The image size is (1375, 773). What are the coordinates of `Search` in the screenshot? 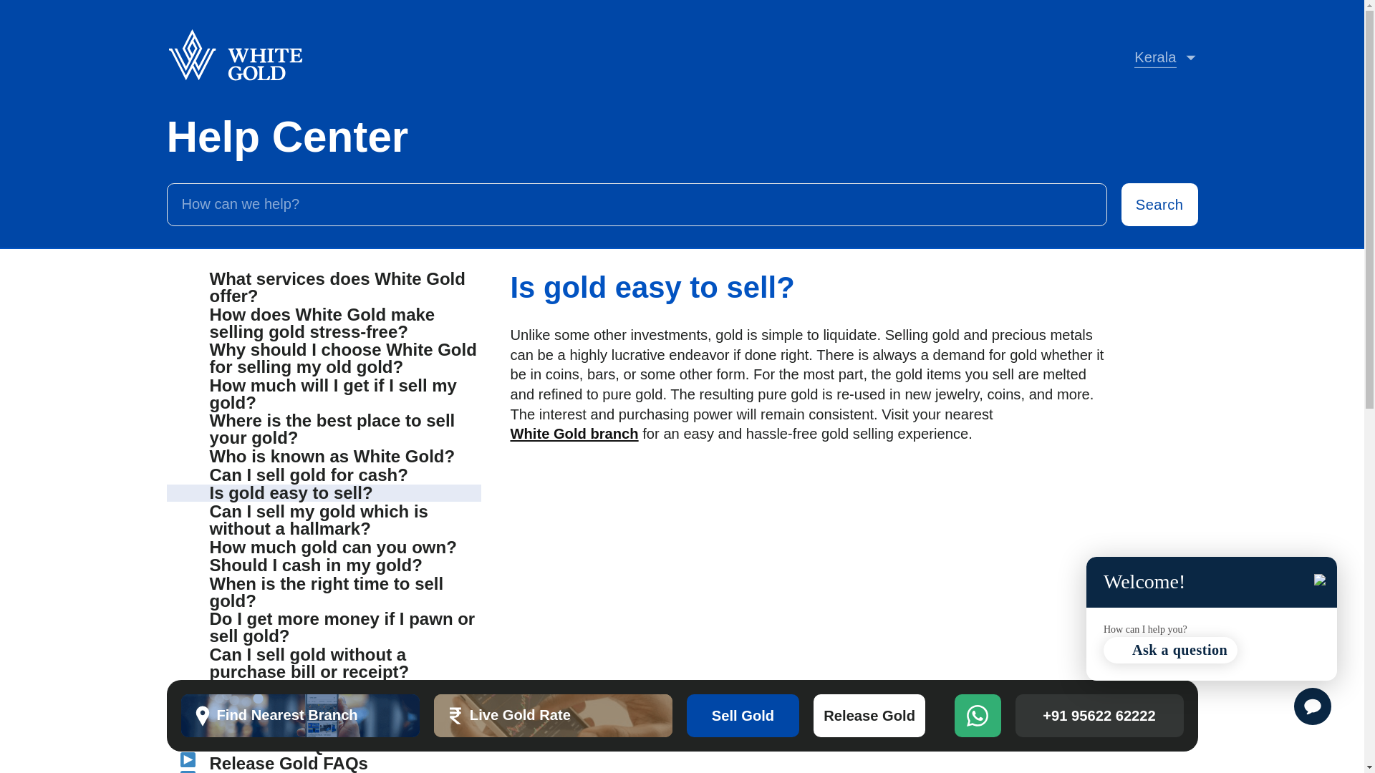 It's located at (1159, 205).